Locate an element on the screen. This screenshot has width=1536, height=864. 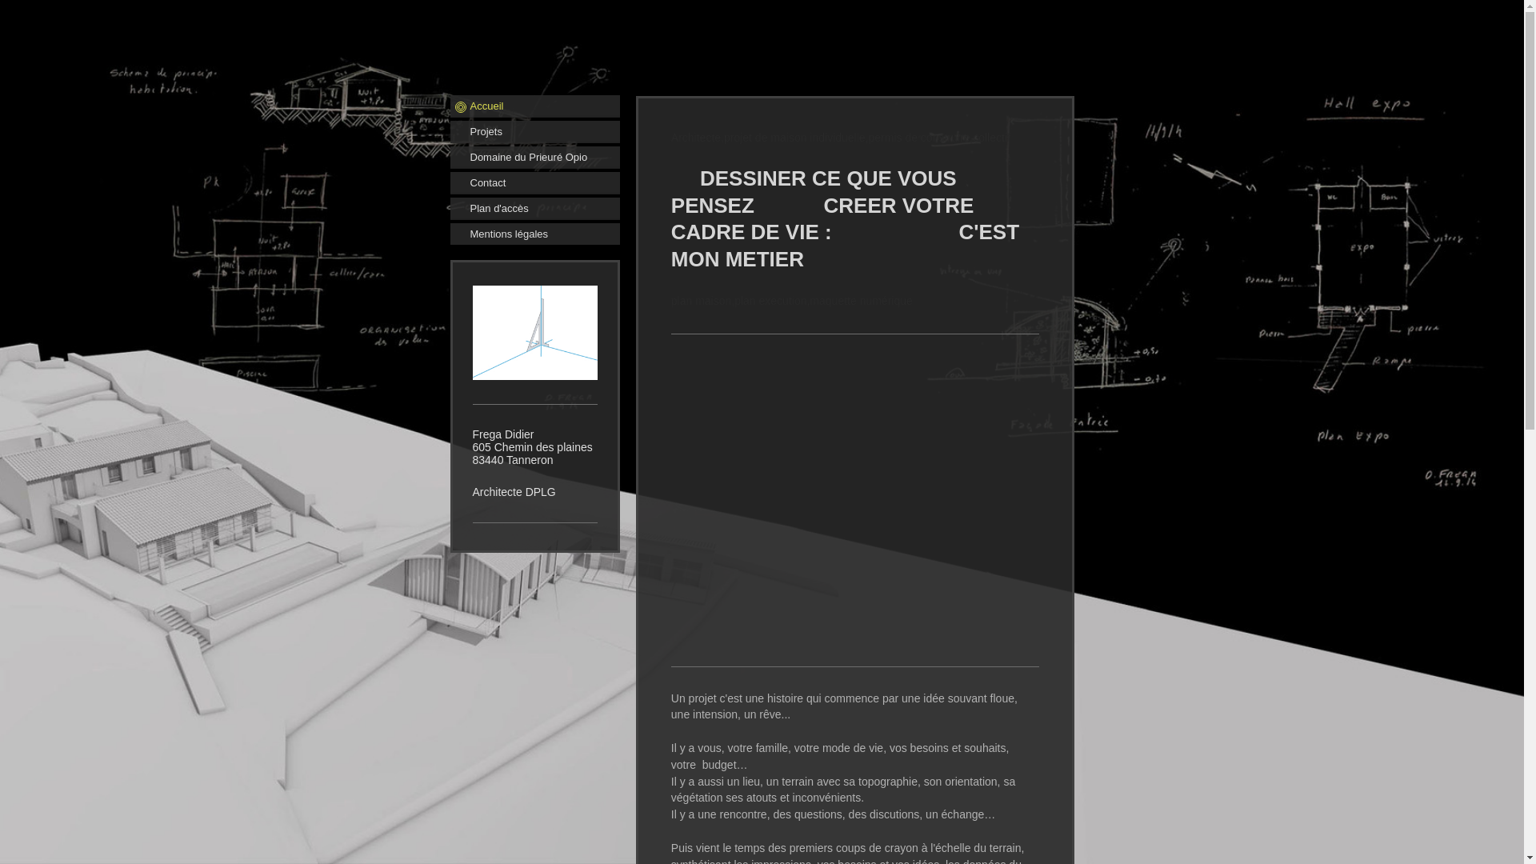
Projets is located at coordinates (534, 132).